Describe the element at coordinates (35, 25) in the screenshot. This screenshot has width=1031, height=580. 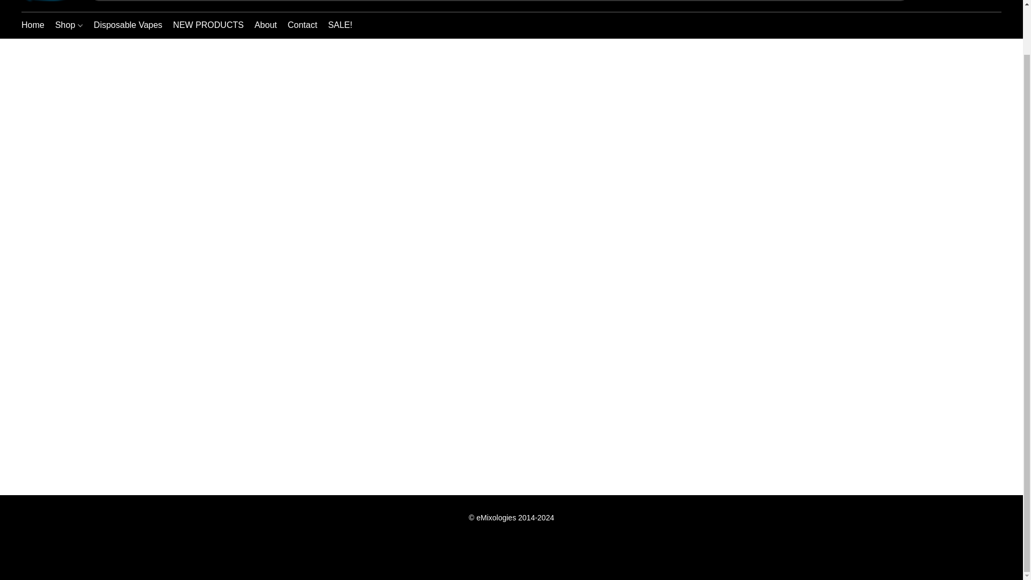
I see `SALE!` at that location.